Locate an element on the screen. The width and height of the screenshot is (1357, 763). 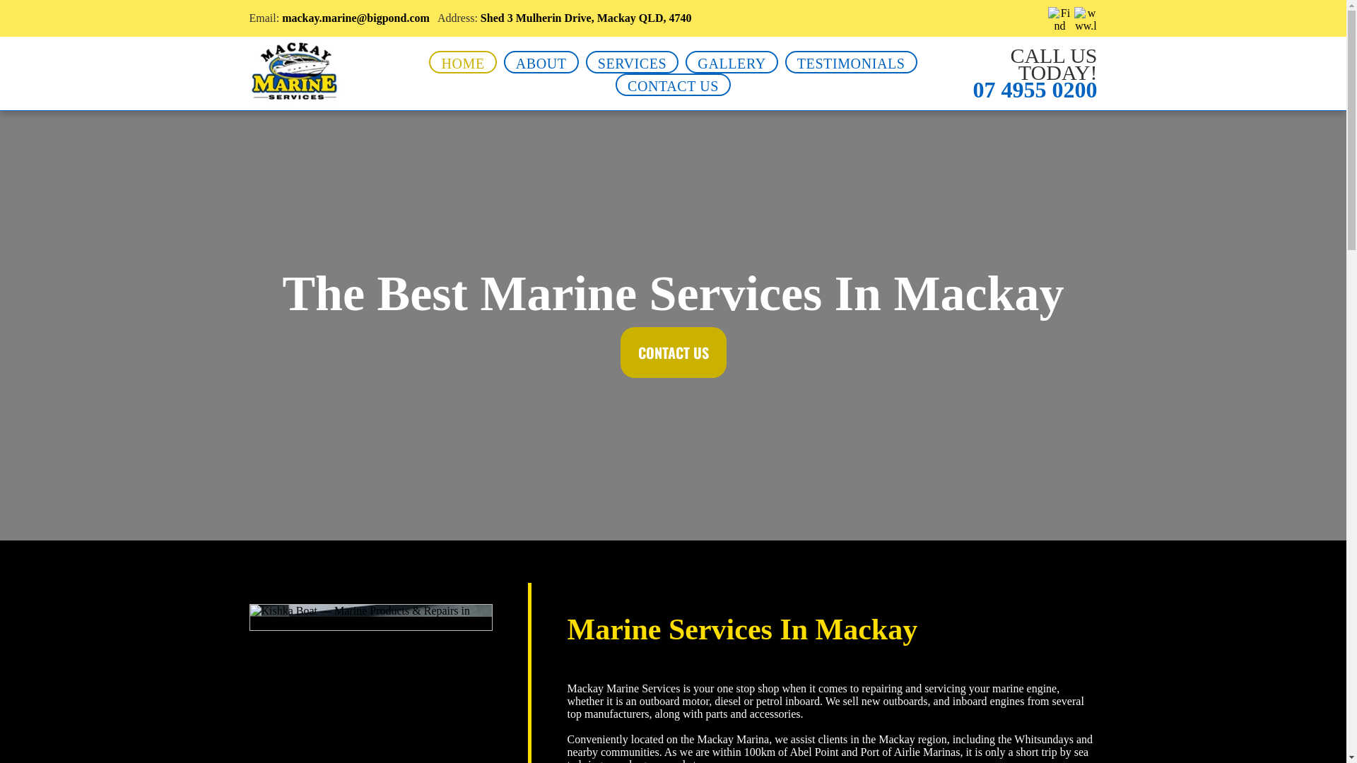
TESTIMONIALS is located at coordinates (851, 62).